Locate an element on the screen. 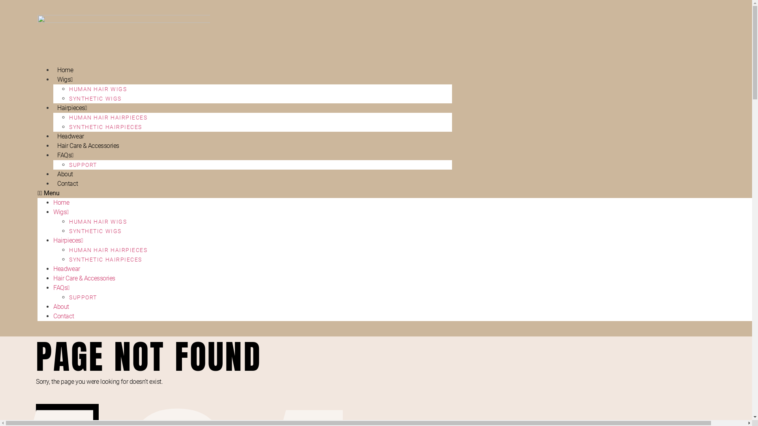  SYNTHETIC WIGS is located at coordinates (95, 231).